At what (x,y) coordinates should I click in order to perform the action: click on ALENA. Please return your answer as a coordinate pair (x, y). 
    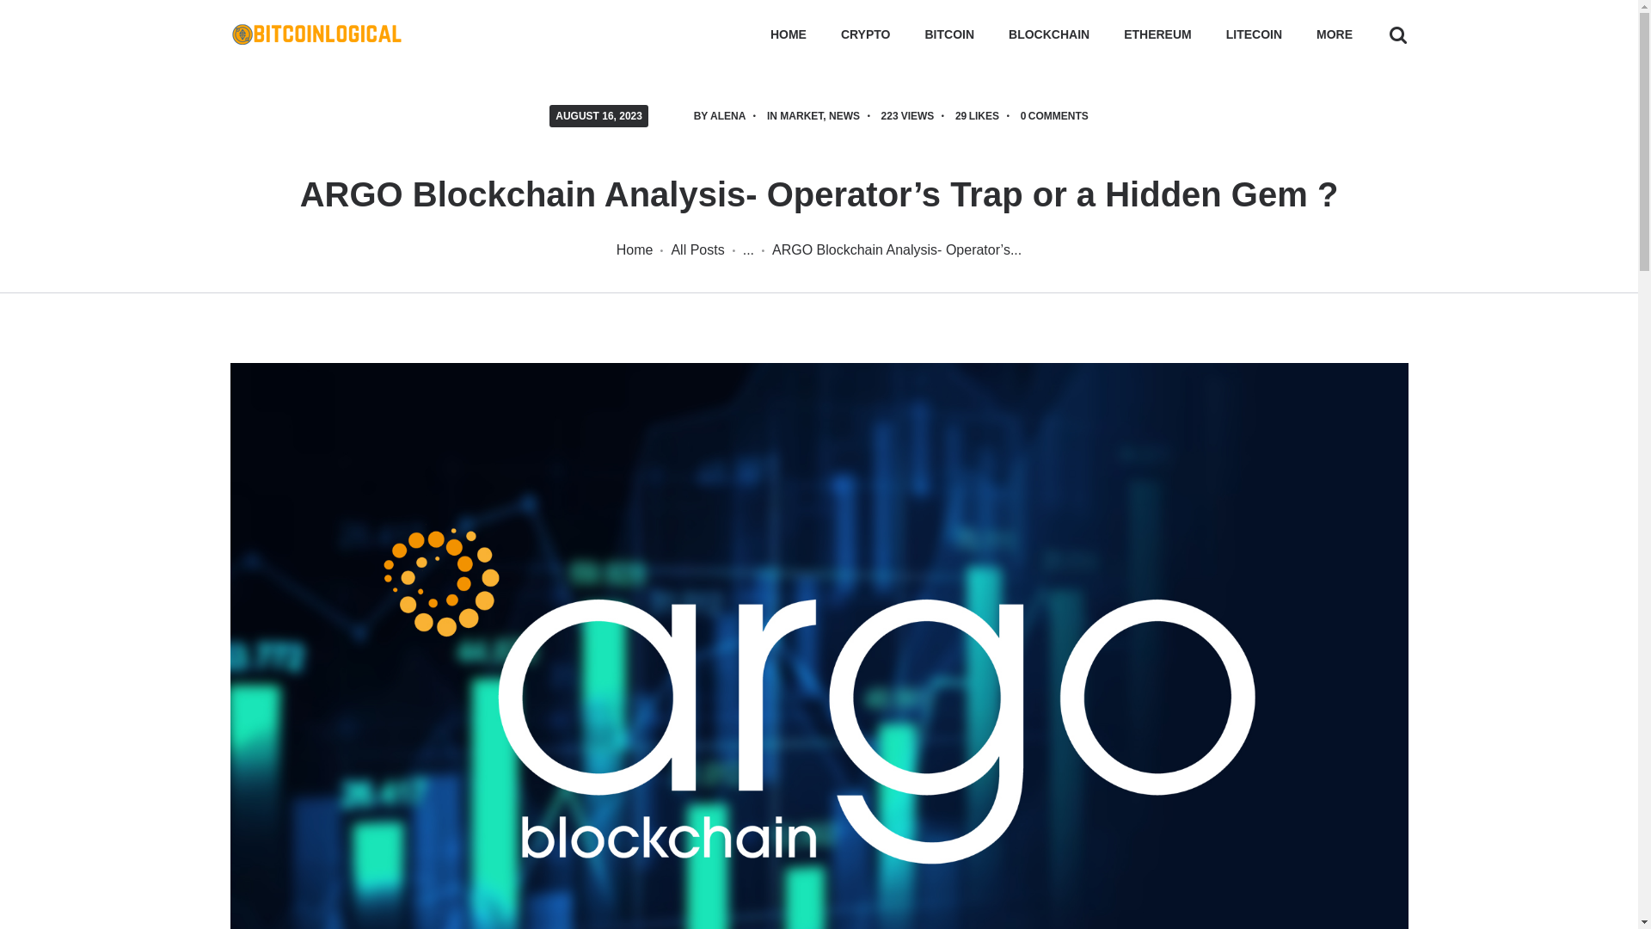
    Looking at the image, I should click on (727, 115).